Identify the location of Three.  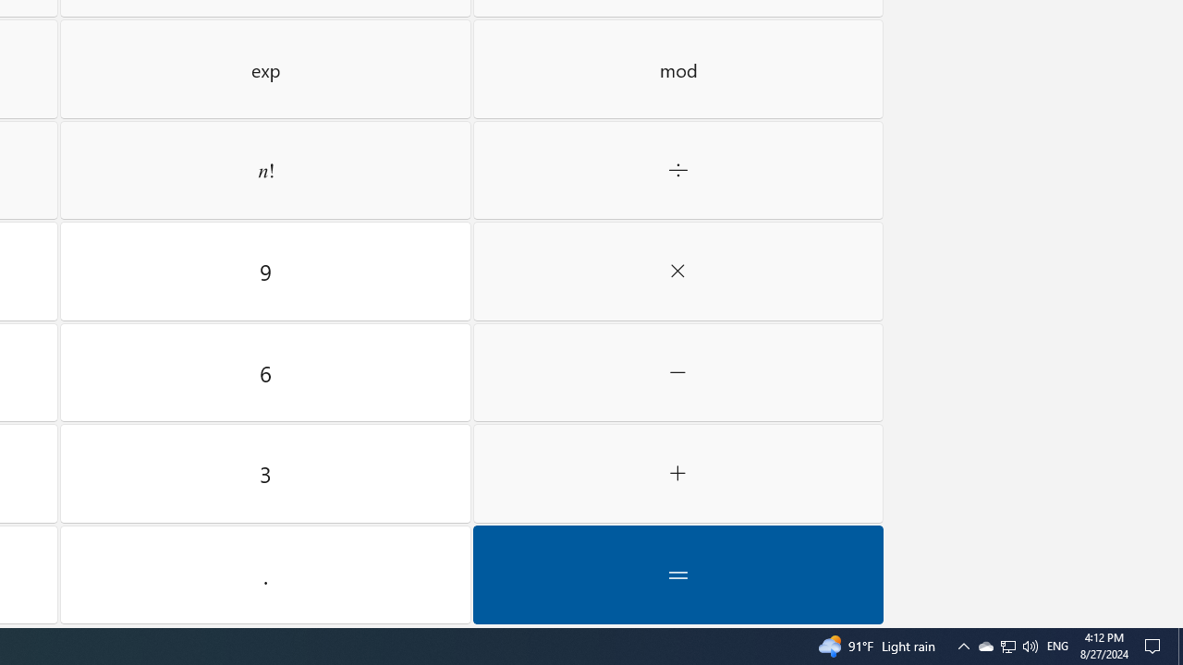
(678, 574).